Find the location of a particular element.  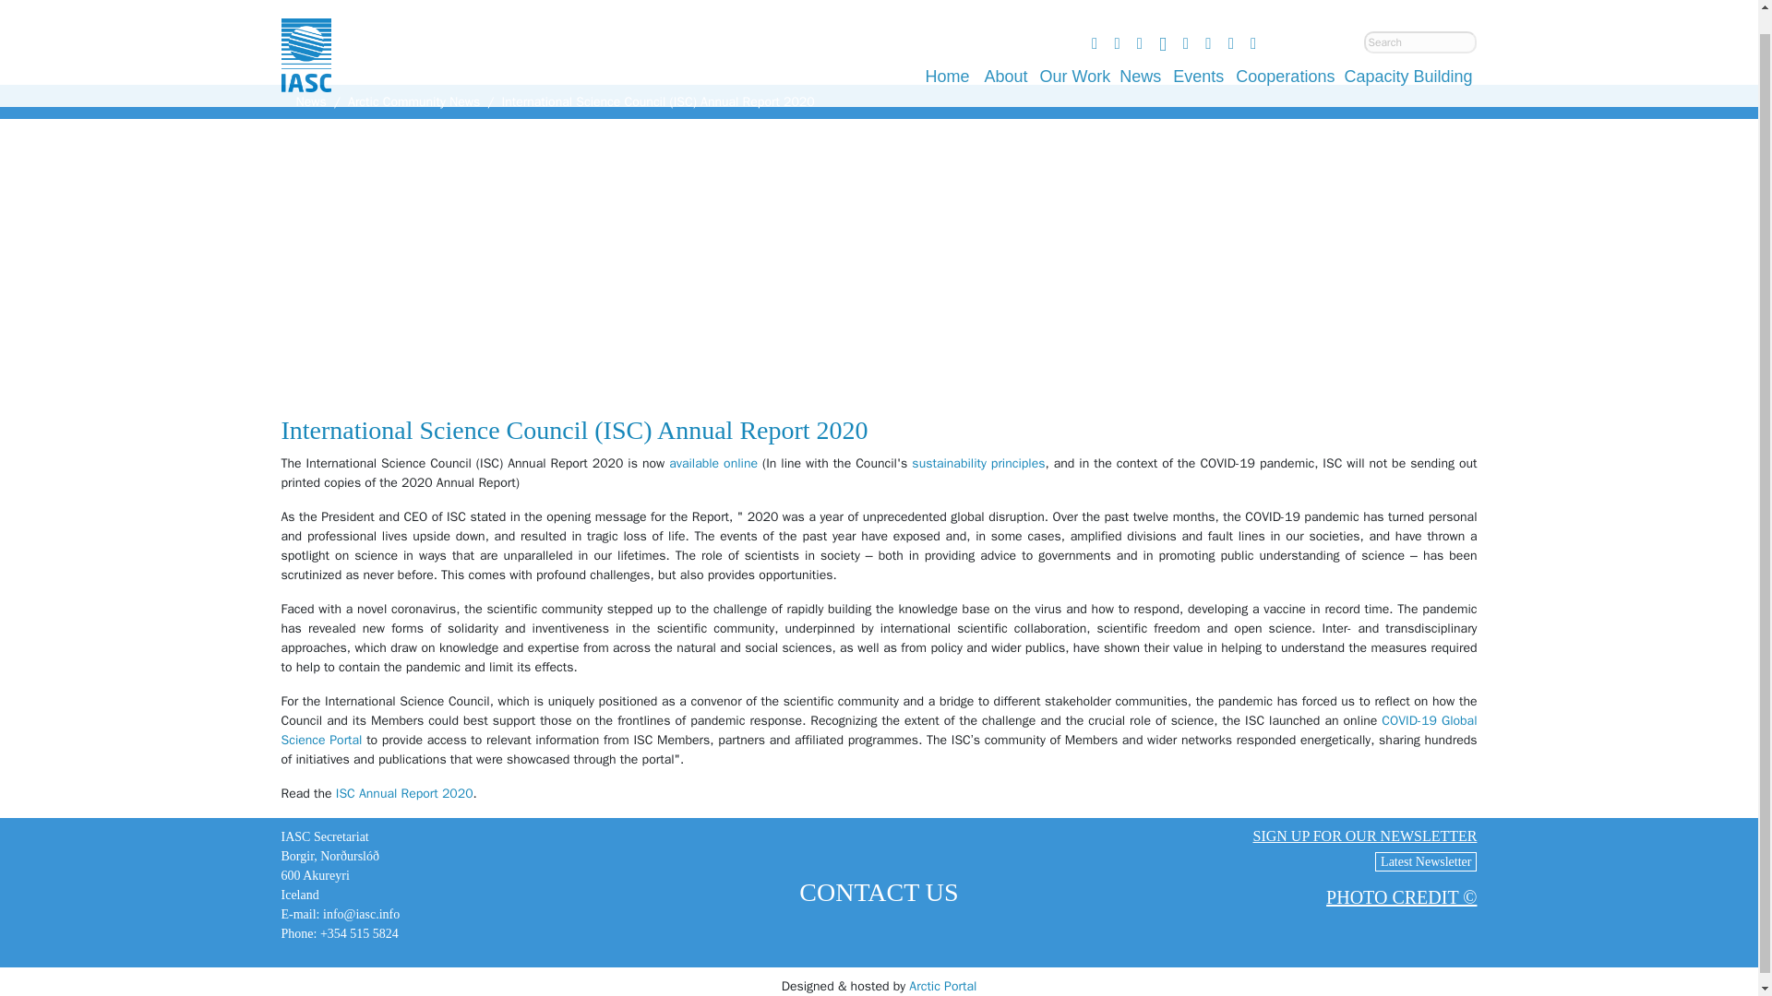

Youtube is located at coordinates (1094, 22).